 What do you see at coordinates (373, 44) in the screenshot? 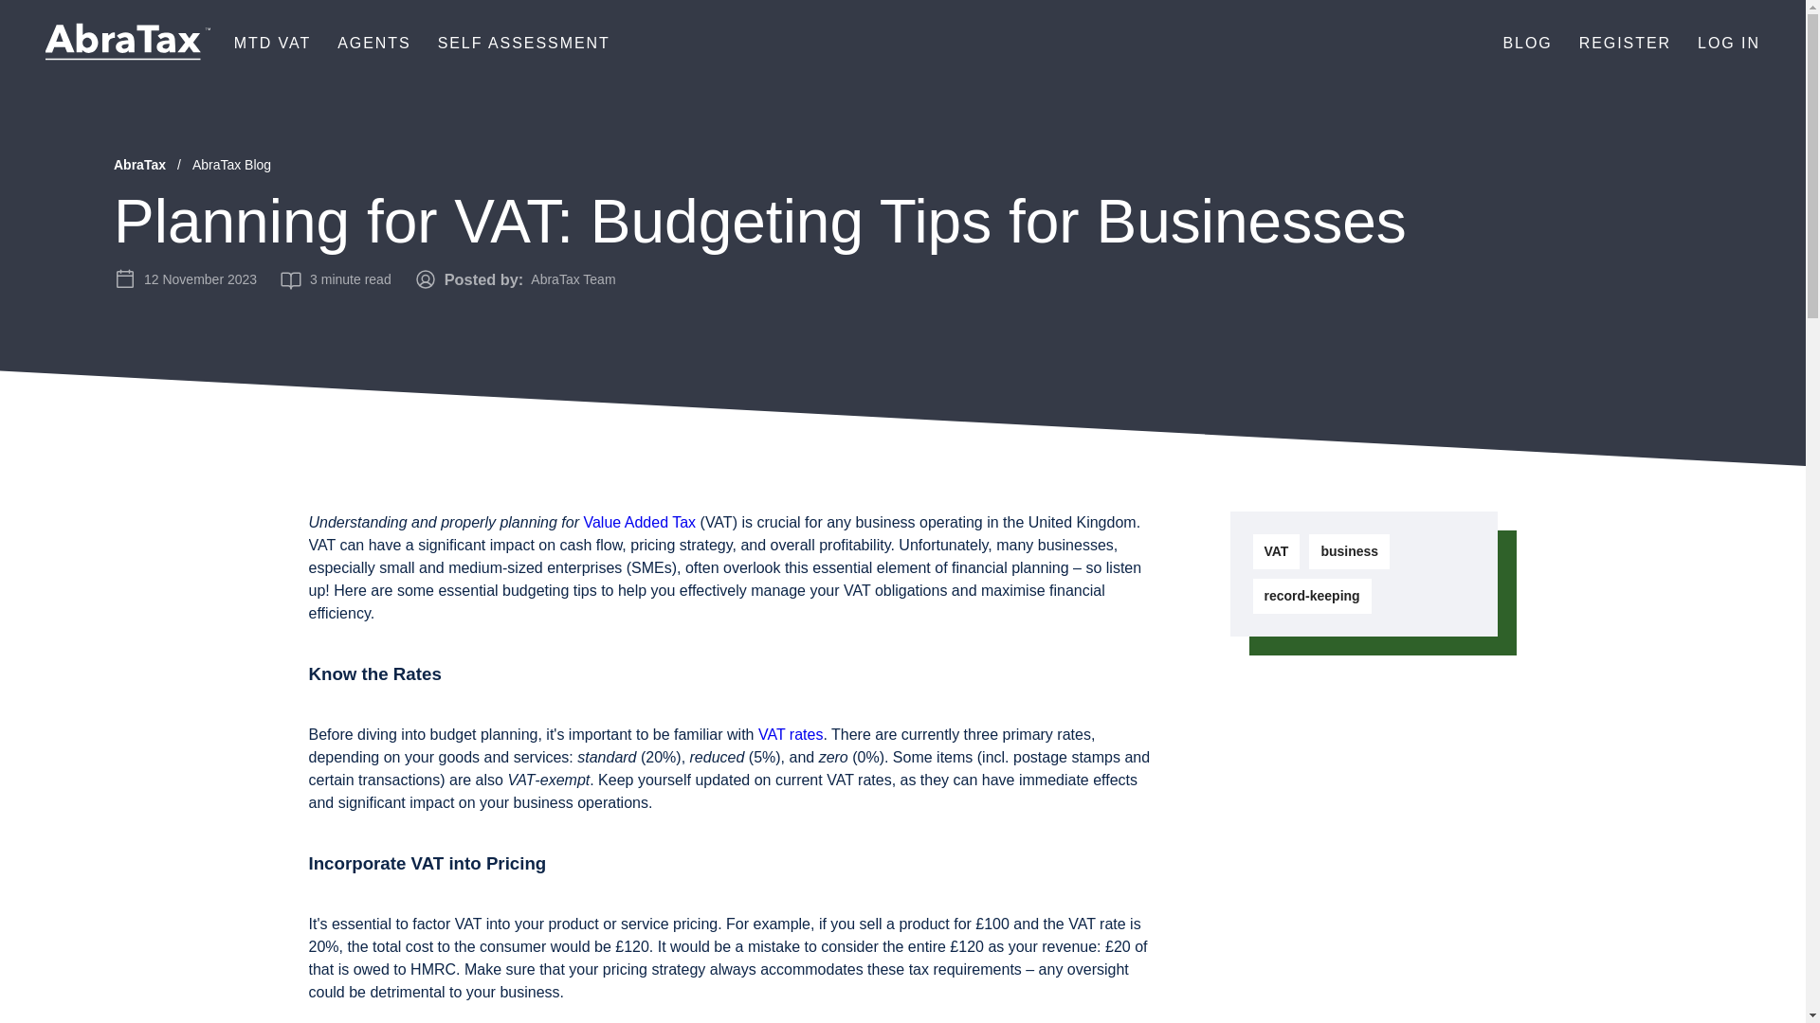
I see `AGENTS` at bounding box center [373, 44].